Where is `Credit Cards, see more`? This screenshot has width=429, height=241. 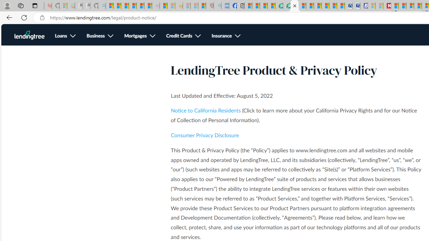 Credit Cards, see more is located at coordinates (184, 36).